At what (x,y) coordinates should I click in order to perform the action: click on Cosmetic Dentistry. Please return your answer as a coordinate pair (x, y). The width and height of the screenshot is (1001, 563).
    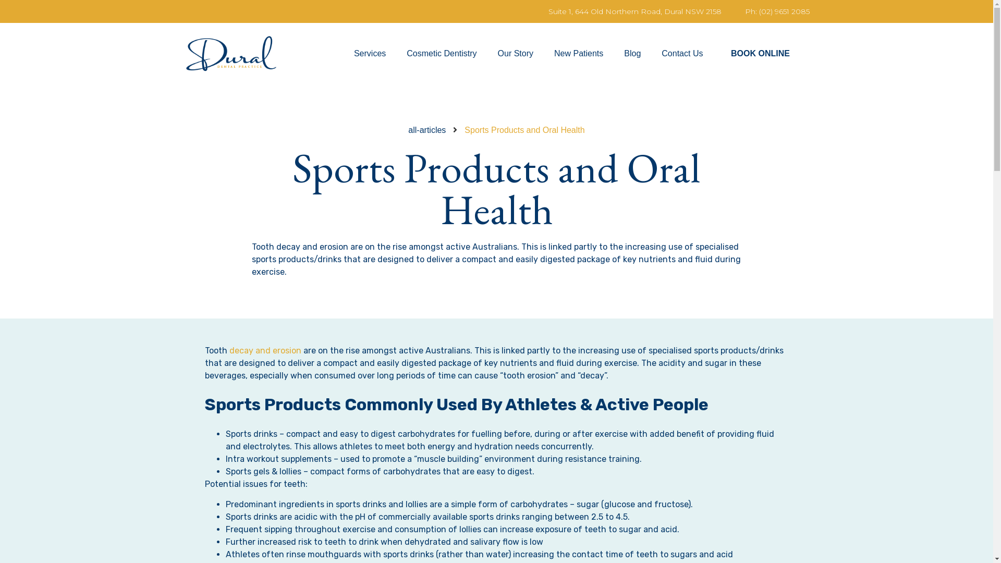
    Looking at the image, I should click on (442, 53).